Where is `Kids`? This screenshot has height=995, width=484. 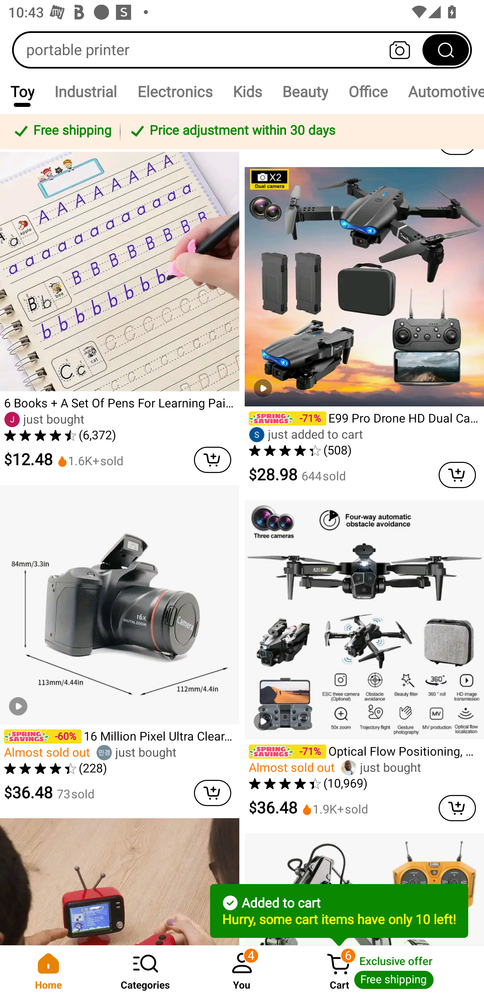
Kids is located at coordinates (247, 91).